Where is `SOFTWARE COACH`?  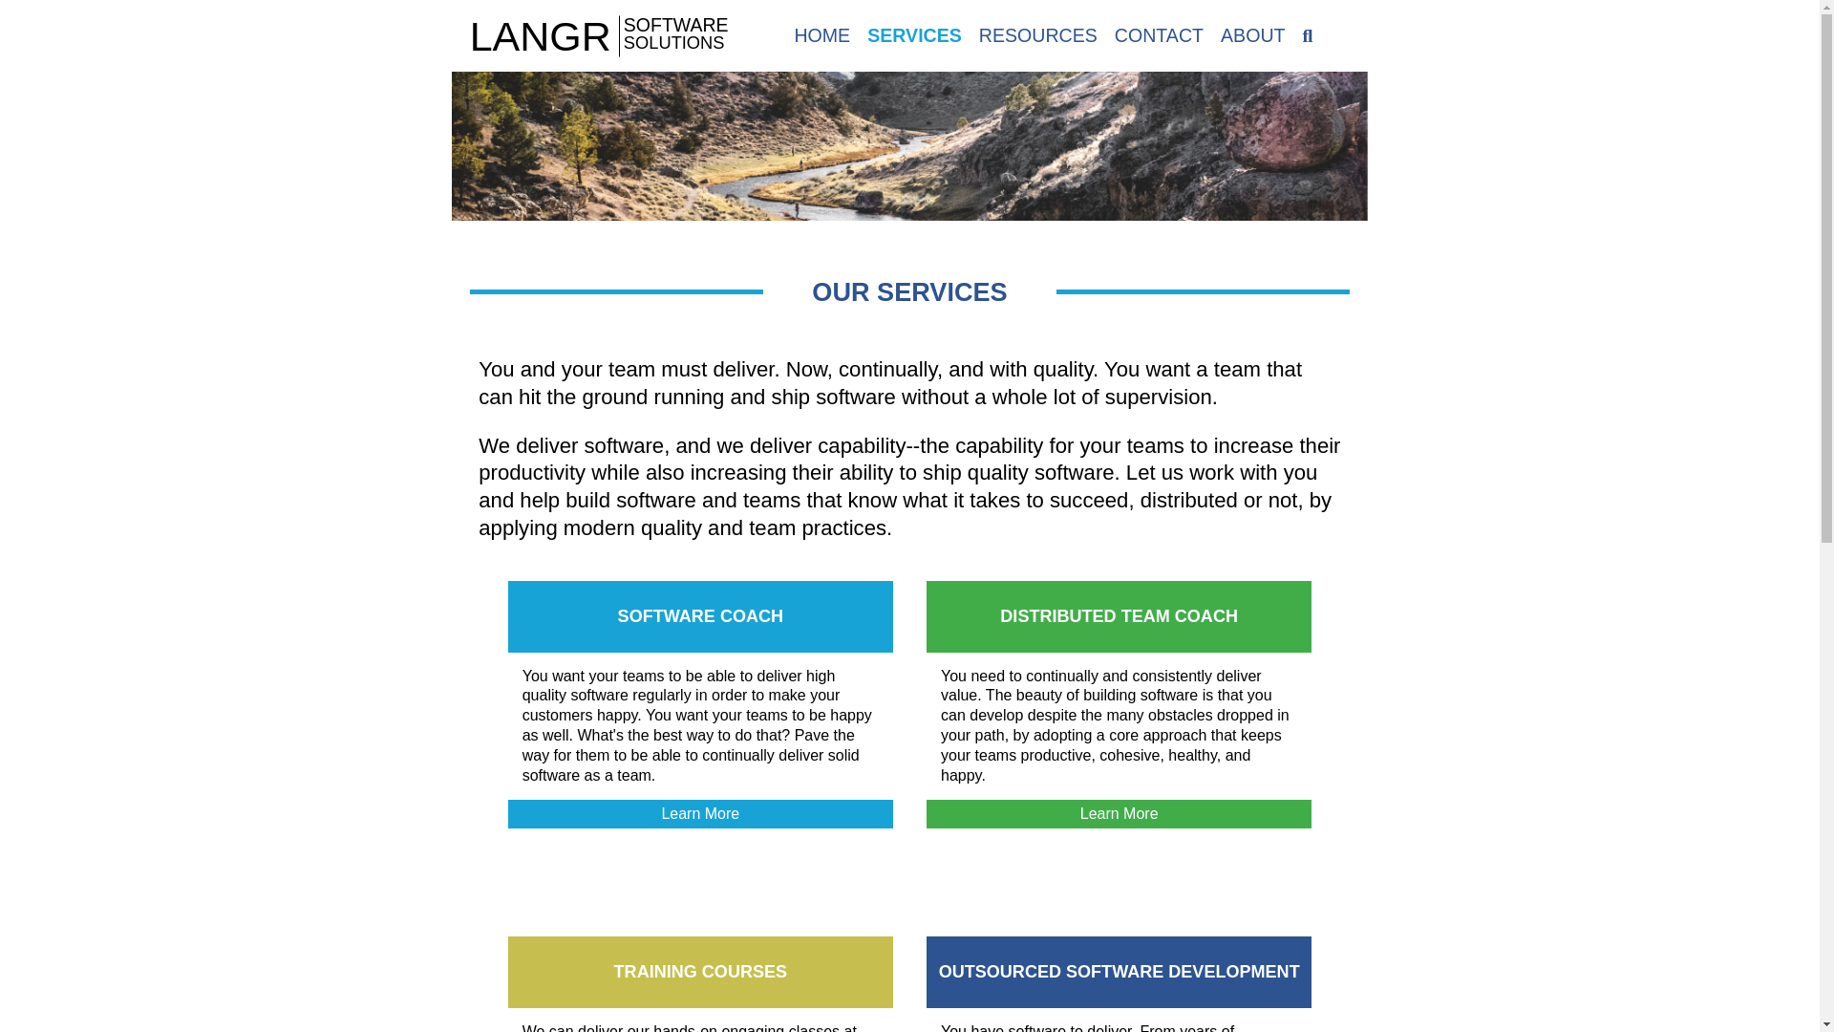
SOFTWARE COACH is located at coordinates (700, 615).